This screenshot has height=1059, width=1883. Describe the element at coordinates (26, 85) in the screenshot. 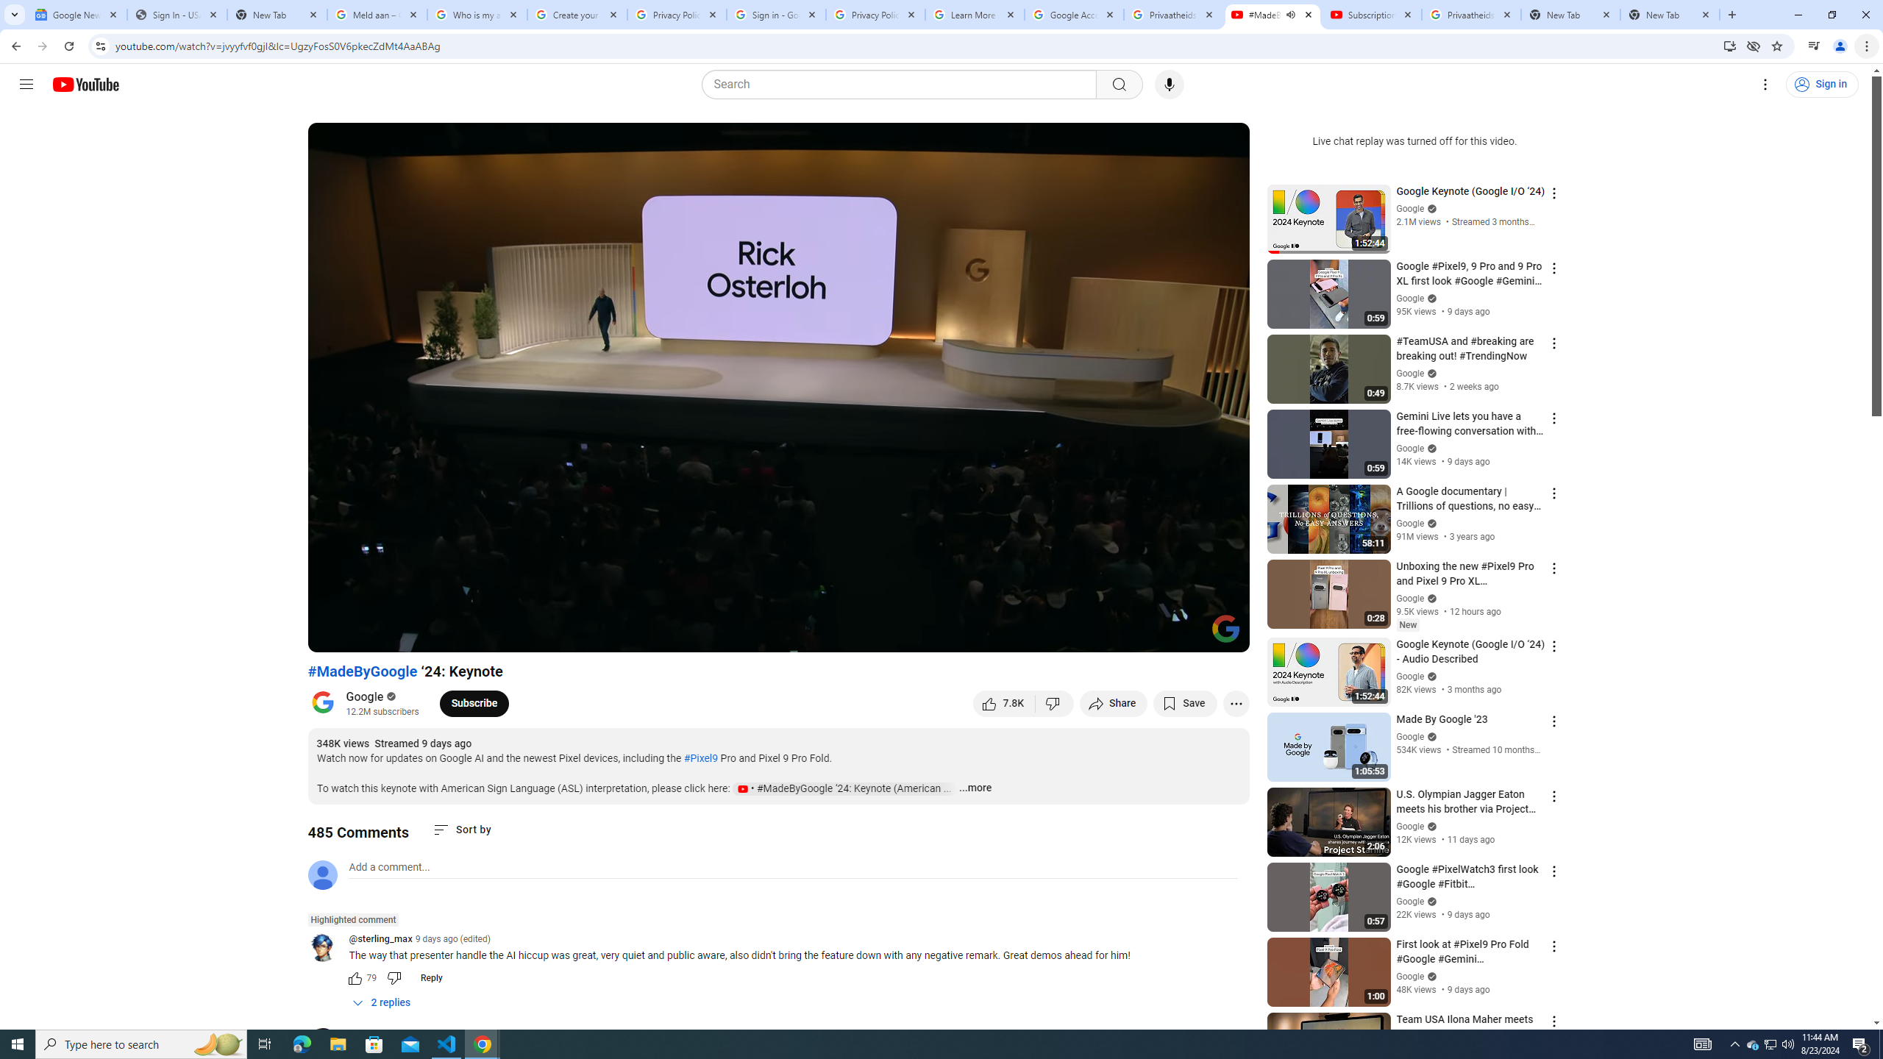

I see `Guide` at that location.